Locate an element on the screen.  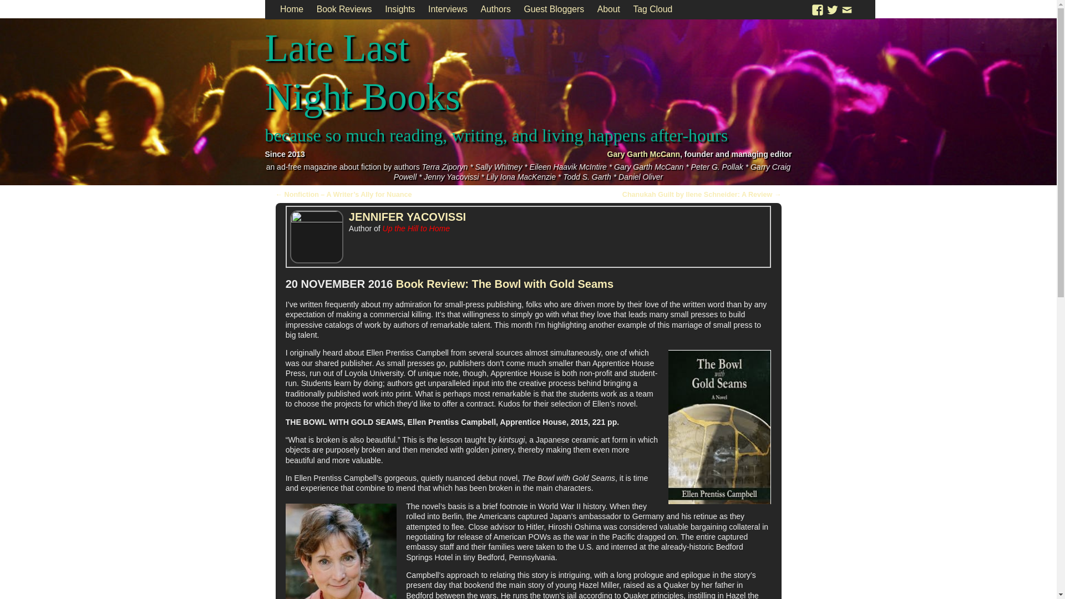
Home is located at coordinates (292, 9).